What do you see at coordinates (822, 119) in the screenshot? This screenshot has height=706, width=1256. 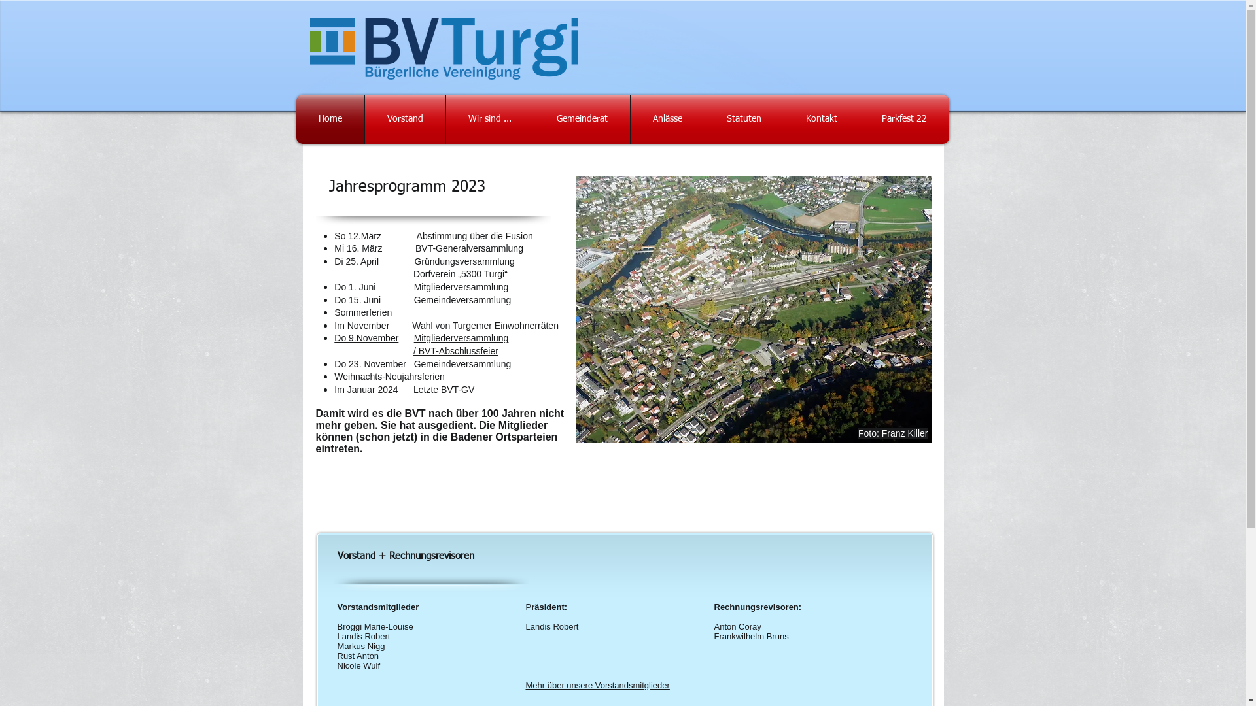 I see `Kontakt` at bounding box center [822, 119].